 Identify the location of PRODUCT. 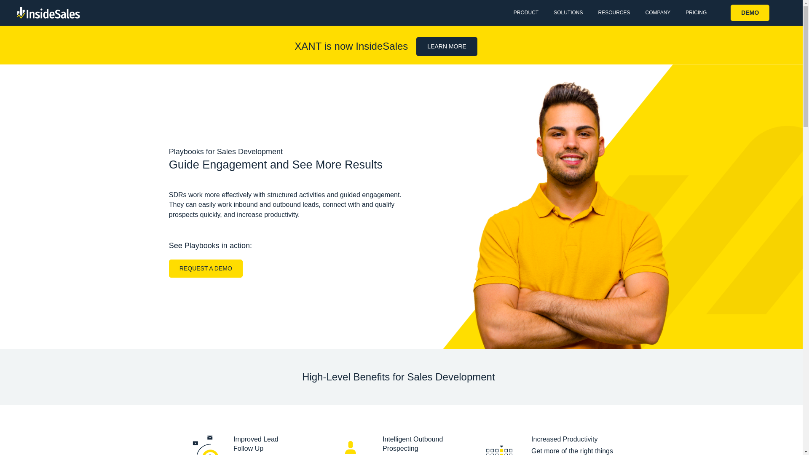
(526, 13).